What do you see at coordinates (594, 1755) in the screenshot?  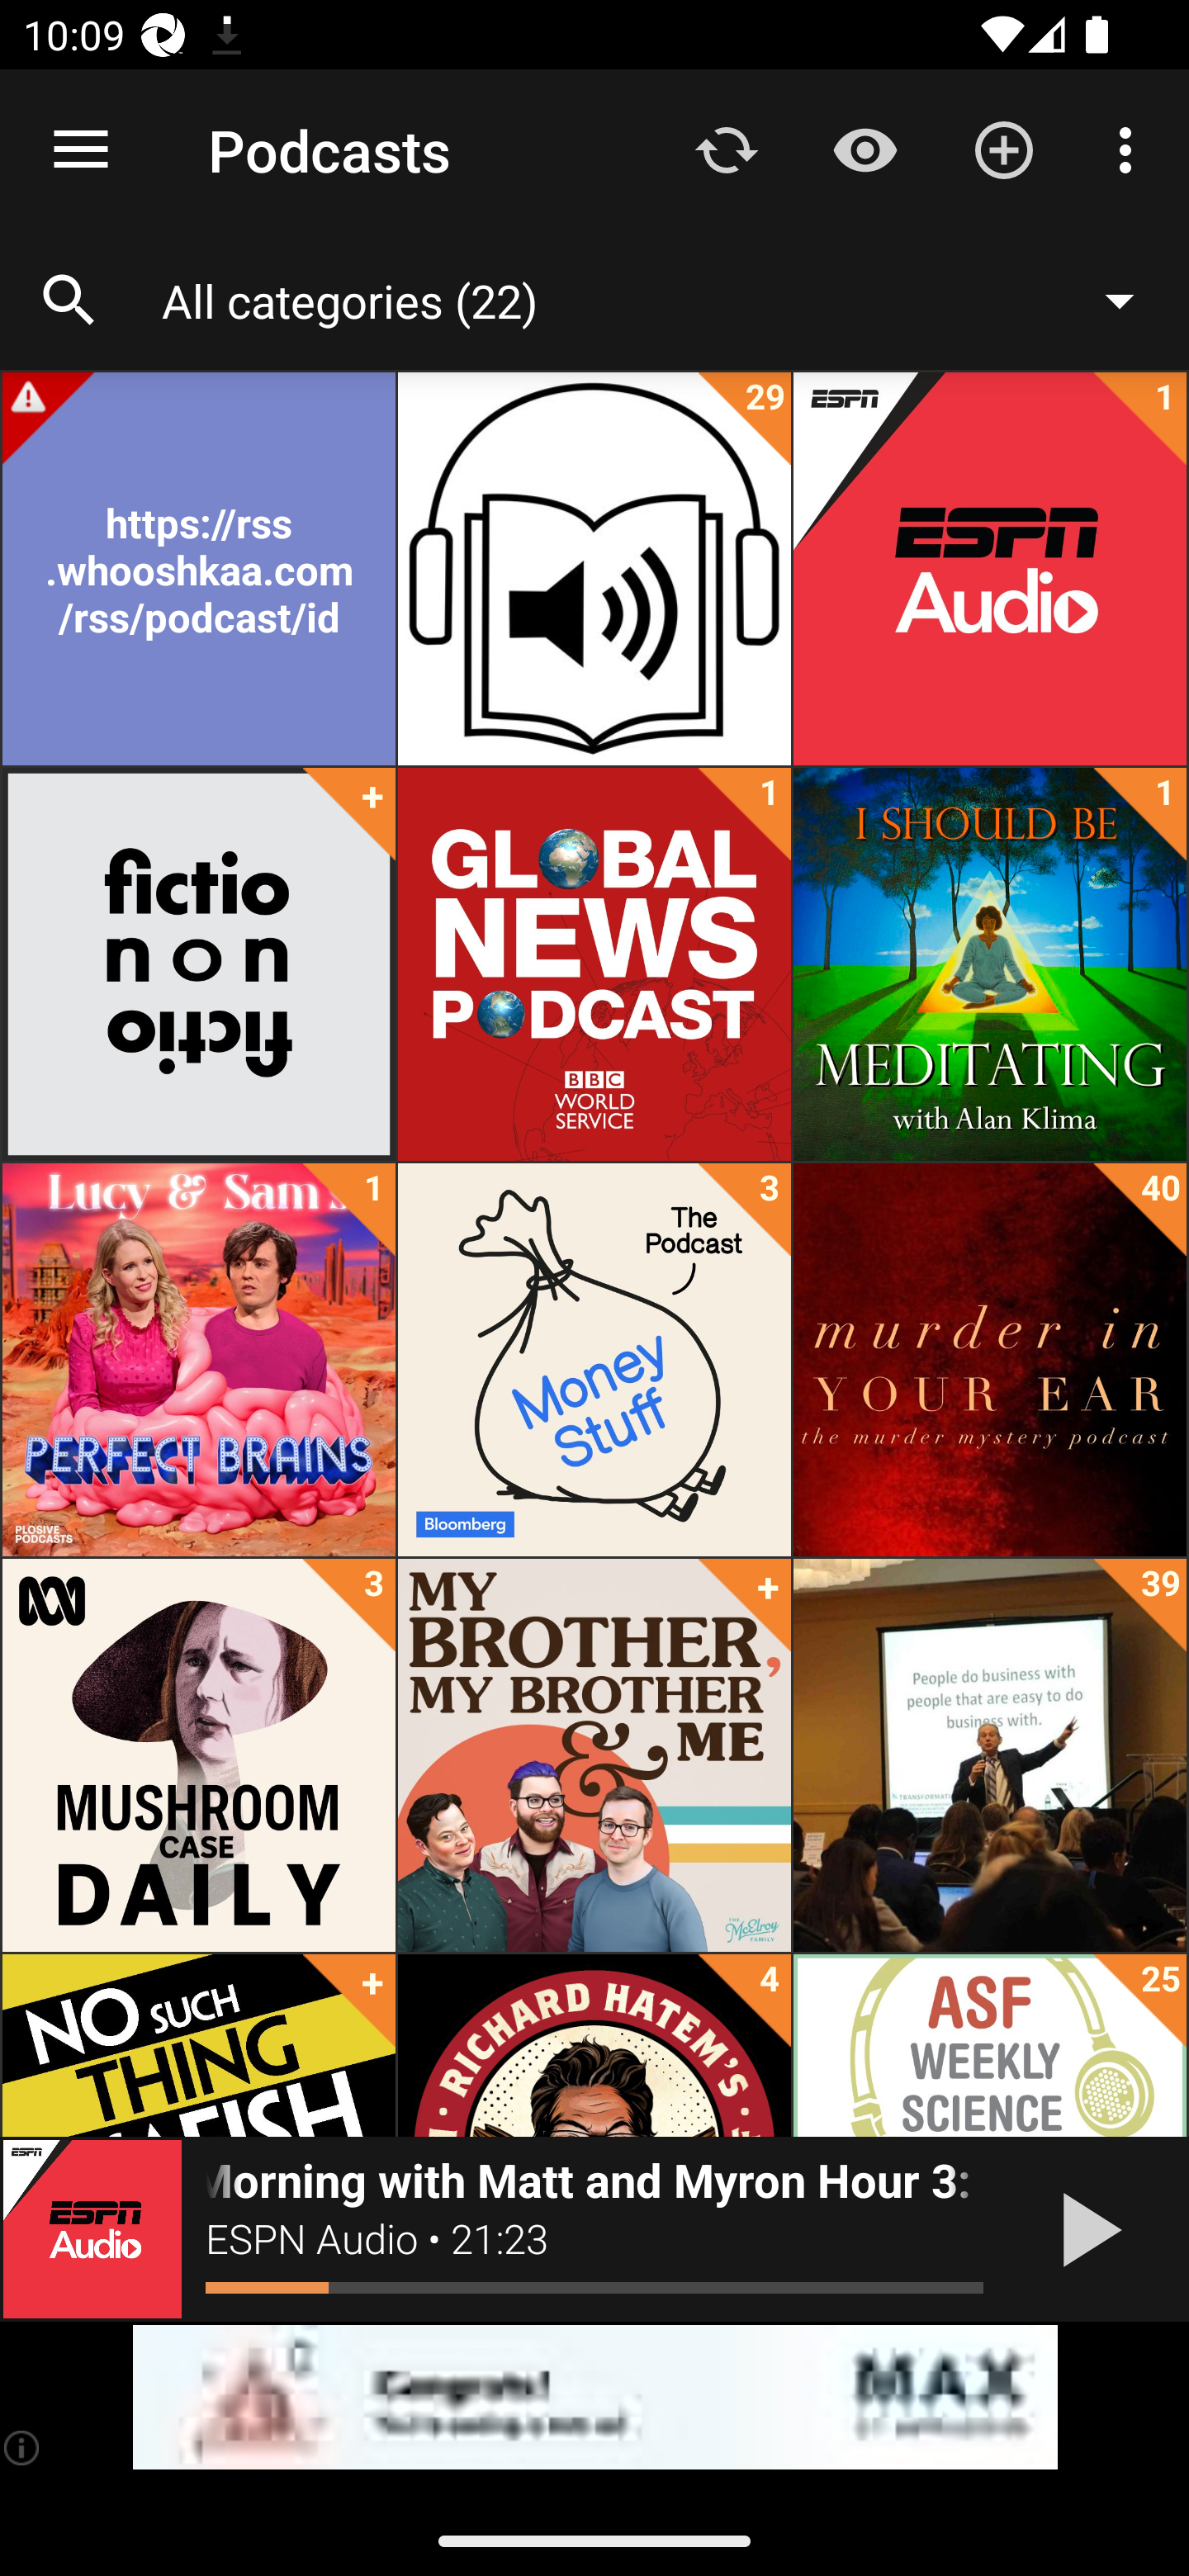 I see `My Brother, My Brother And Me +` at bounding box center [594, 1755].